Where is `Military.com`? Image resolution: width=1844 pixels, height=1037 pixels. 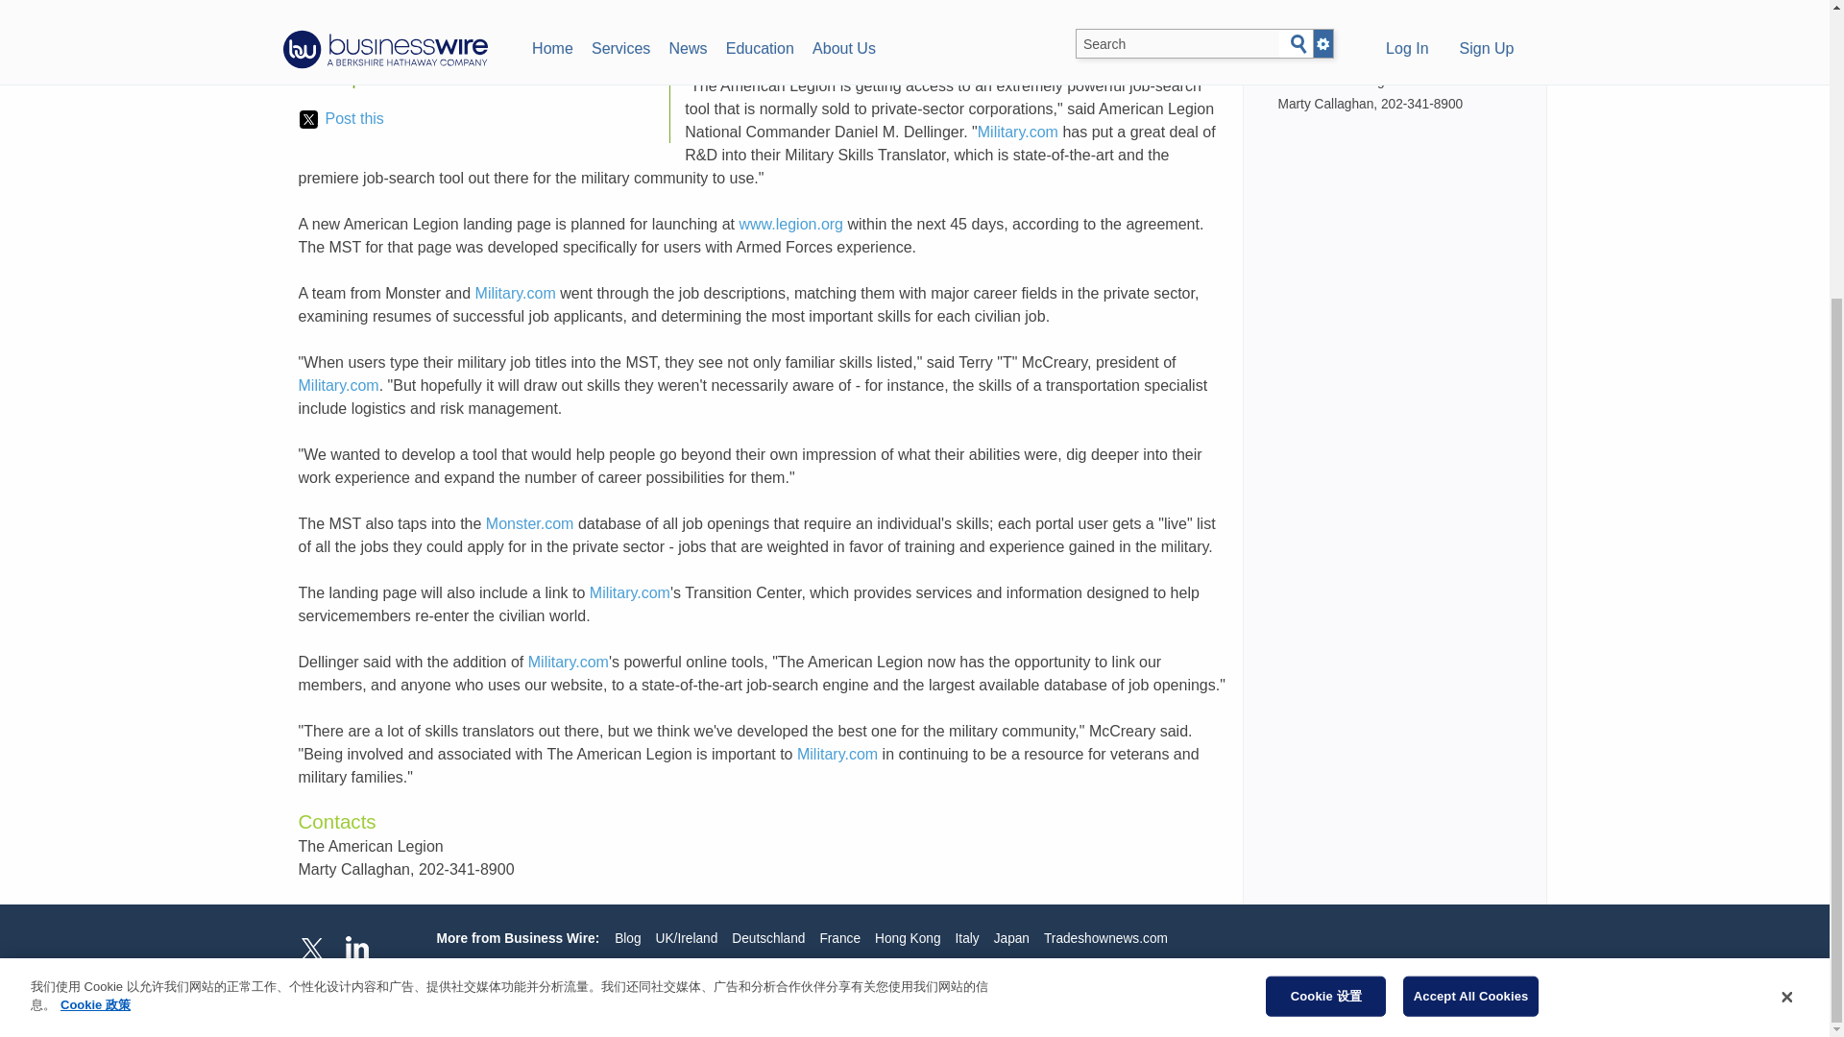 Military.com is located at coordinates (1018, 131).